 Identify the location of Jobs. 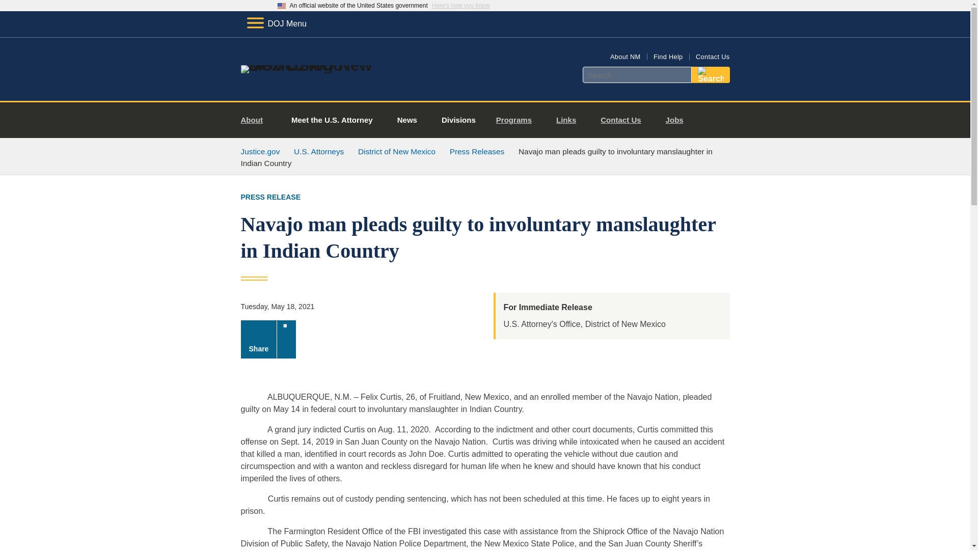
(678, 120).